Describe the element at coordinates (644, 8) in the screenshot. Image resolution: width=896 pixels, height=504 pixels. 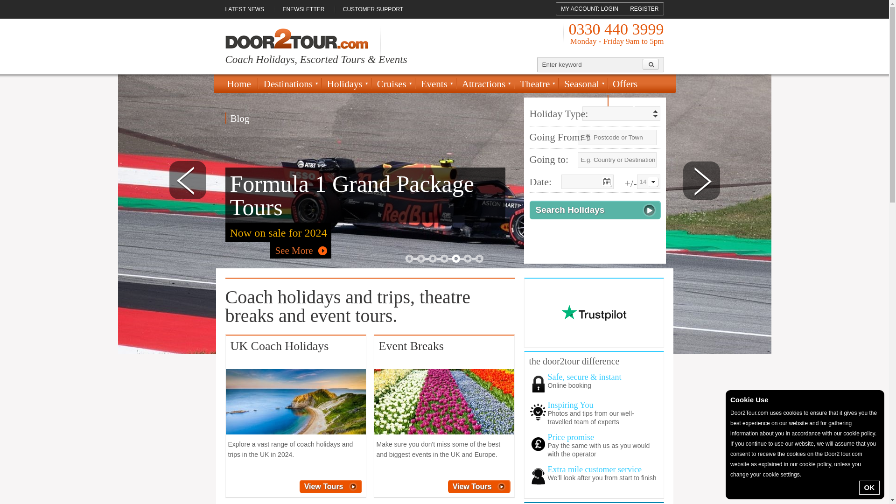
I see `REGISTER` at that location.